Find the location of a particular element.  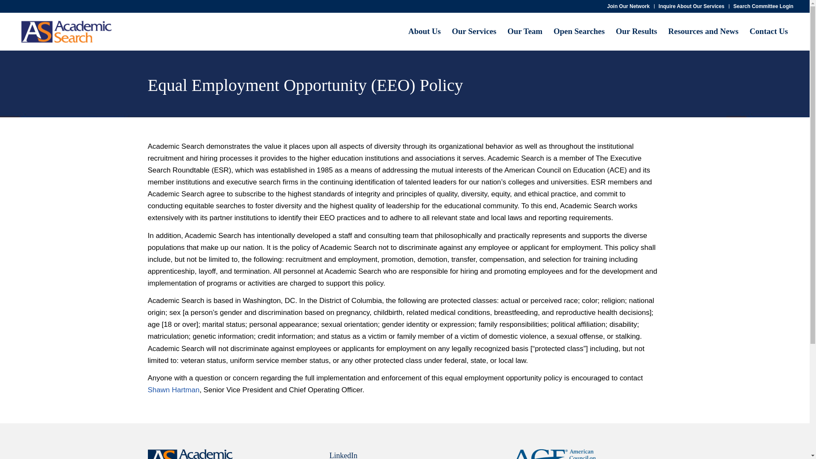

Contact Us is located at coordinates (768, 31).